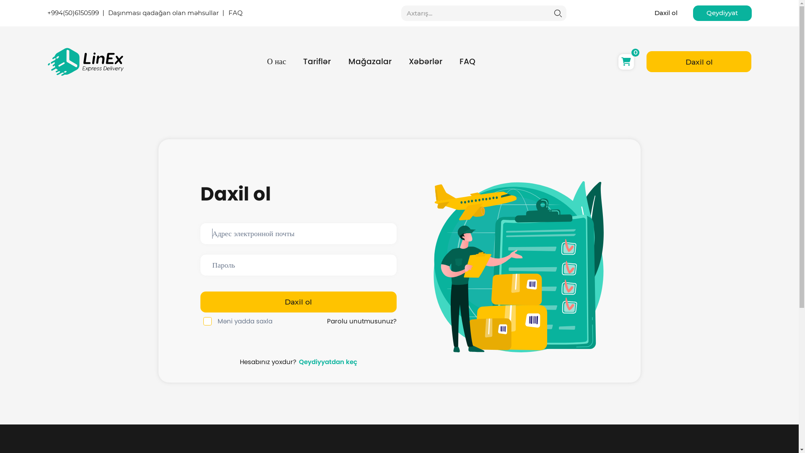  Describe the element at coordinates (666, 13) in the screenshot. I see `Daxil ol` at that location.